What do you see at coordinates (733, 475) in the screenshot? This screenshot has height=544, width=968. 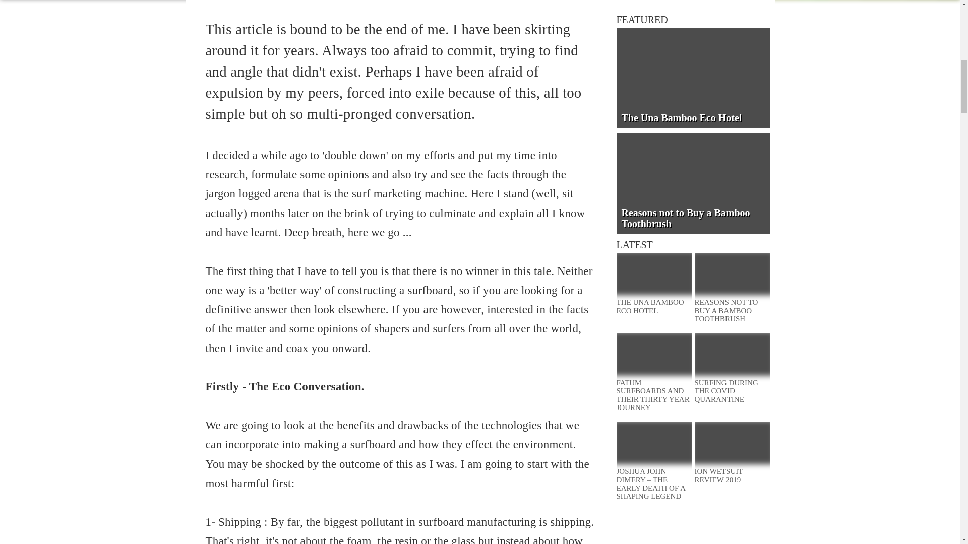 I see `ION WETSUIT REVIEW 2019` at bounding box center [733, 475].